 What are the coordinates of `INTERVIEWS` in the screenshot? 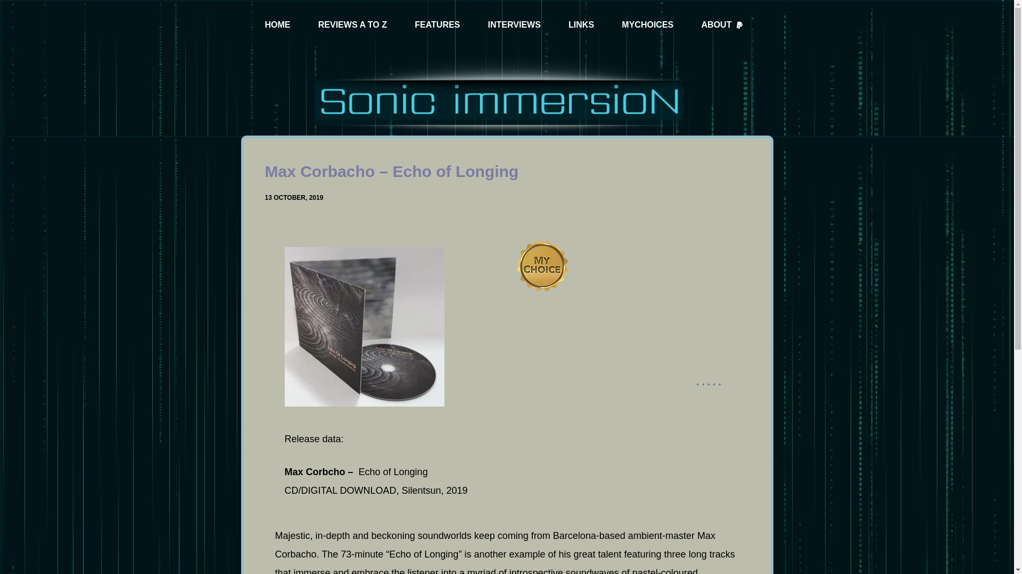 It's located at (514, 26).